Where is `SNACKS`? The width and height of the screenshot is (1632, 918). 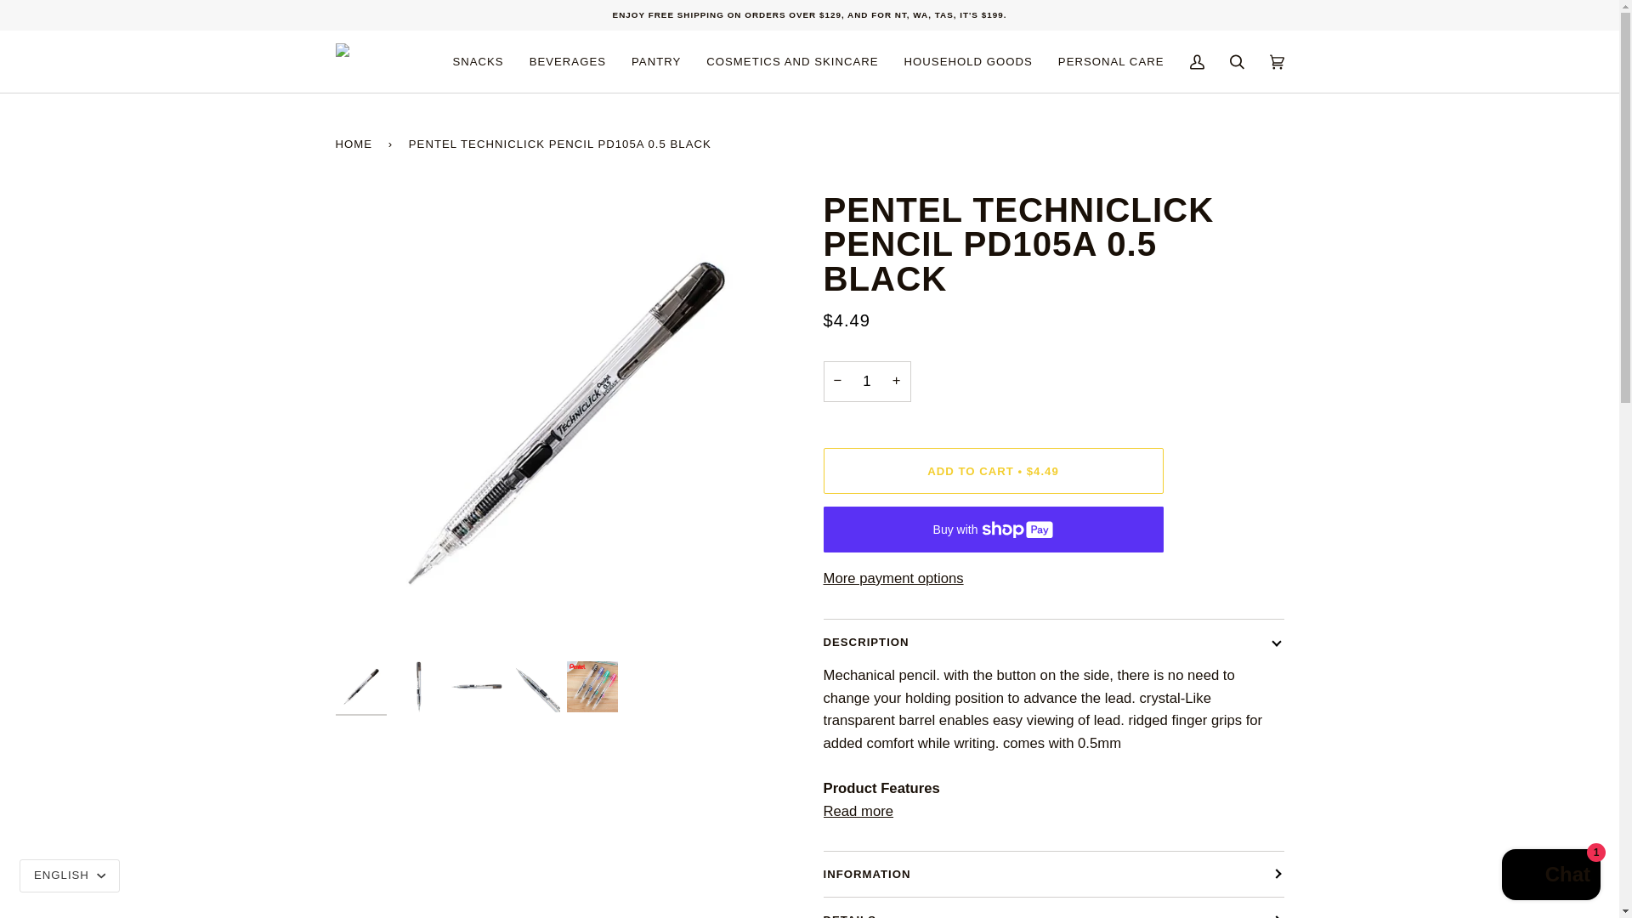
SNACKS is located at coordinates (477, 61).